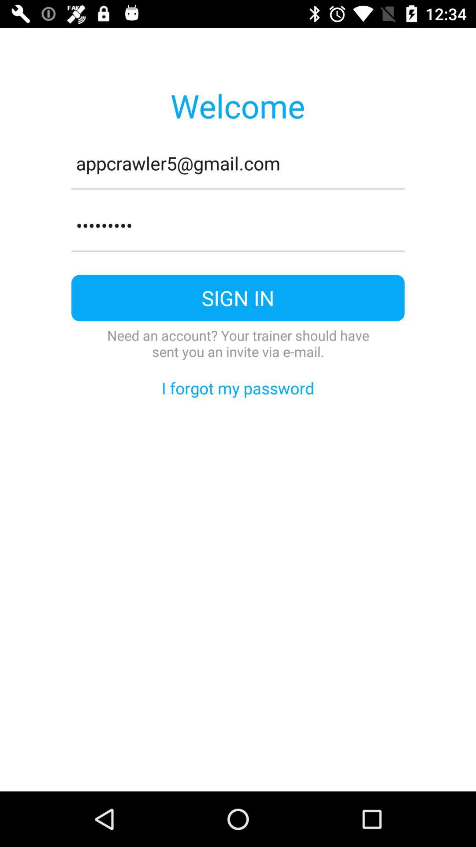 This screenshot has width=476, height=847. What do you see at coordinates (238, 189) in the screenshot?
I see `open item above crowd3116` at bounding box center [238, 189].